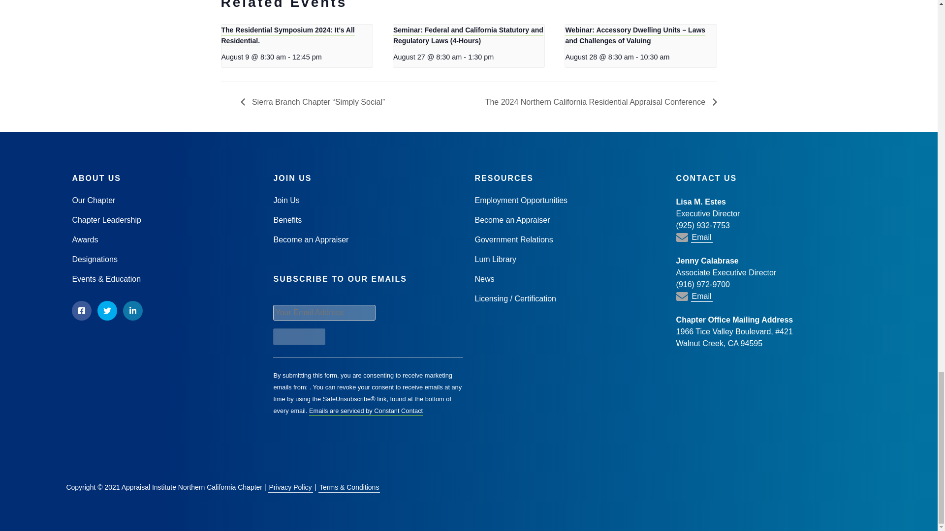 The width and height of the screenshot is (945, 531). I want to click on Subscribe, so click(299, 337).